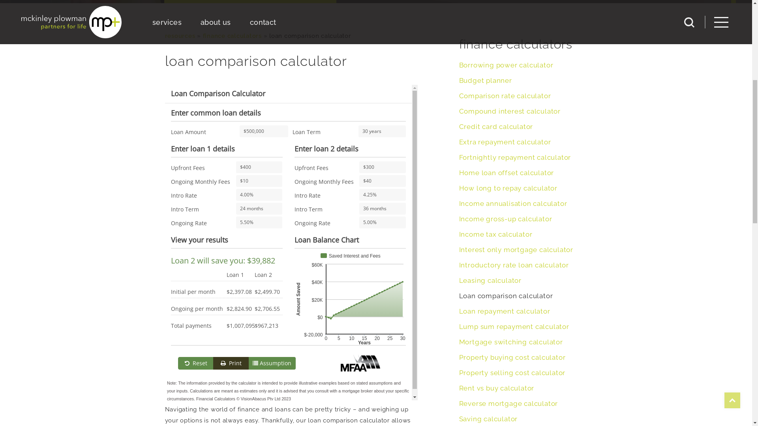 This screenshot has height=426, width=758. I want to click on Comparison rate calculator, so click(505, 318).